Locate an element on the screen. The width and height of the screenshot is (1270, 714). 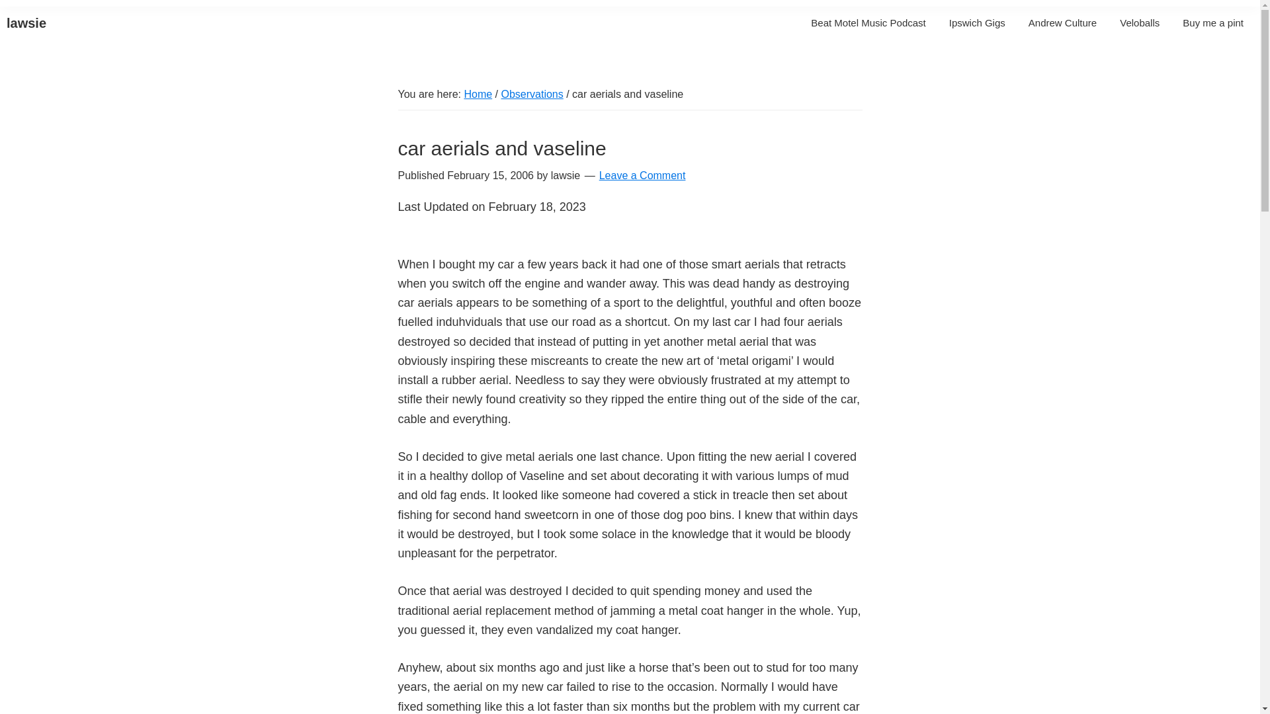
Leave a Comment is located at coordinates (642, 176).